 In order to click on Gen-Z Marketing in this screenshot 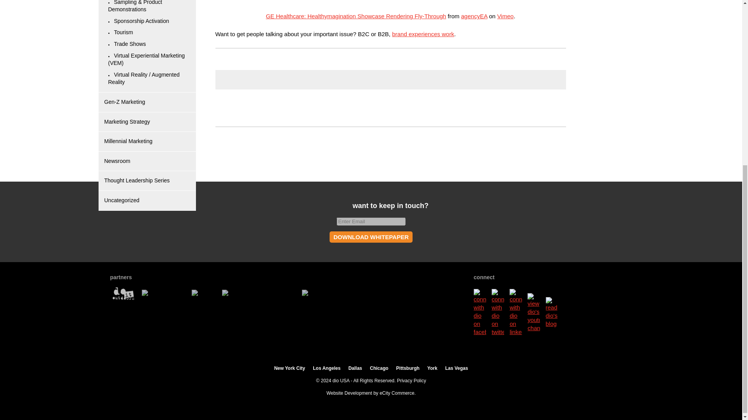, I will do `click(125, 102)`.